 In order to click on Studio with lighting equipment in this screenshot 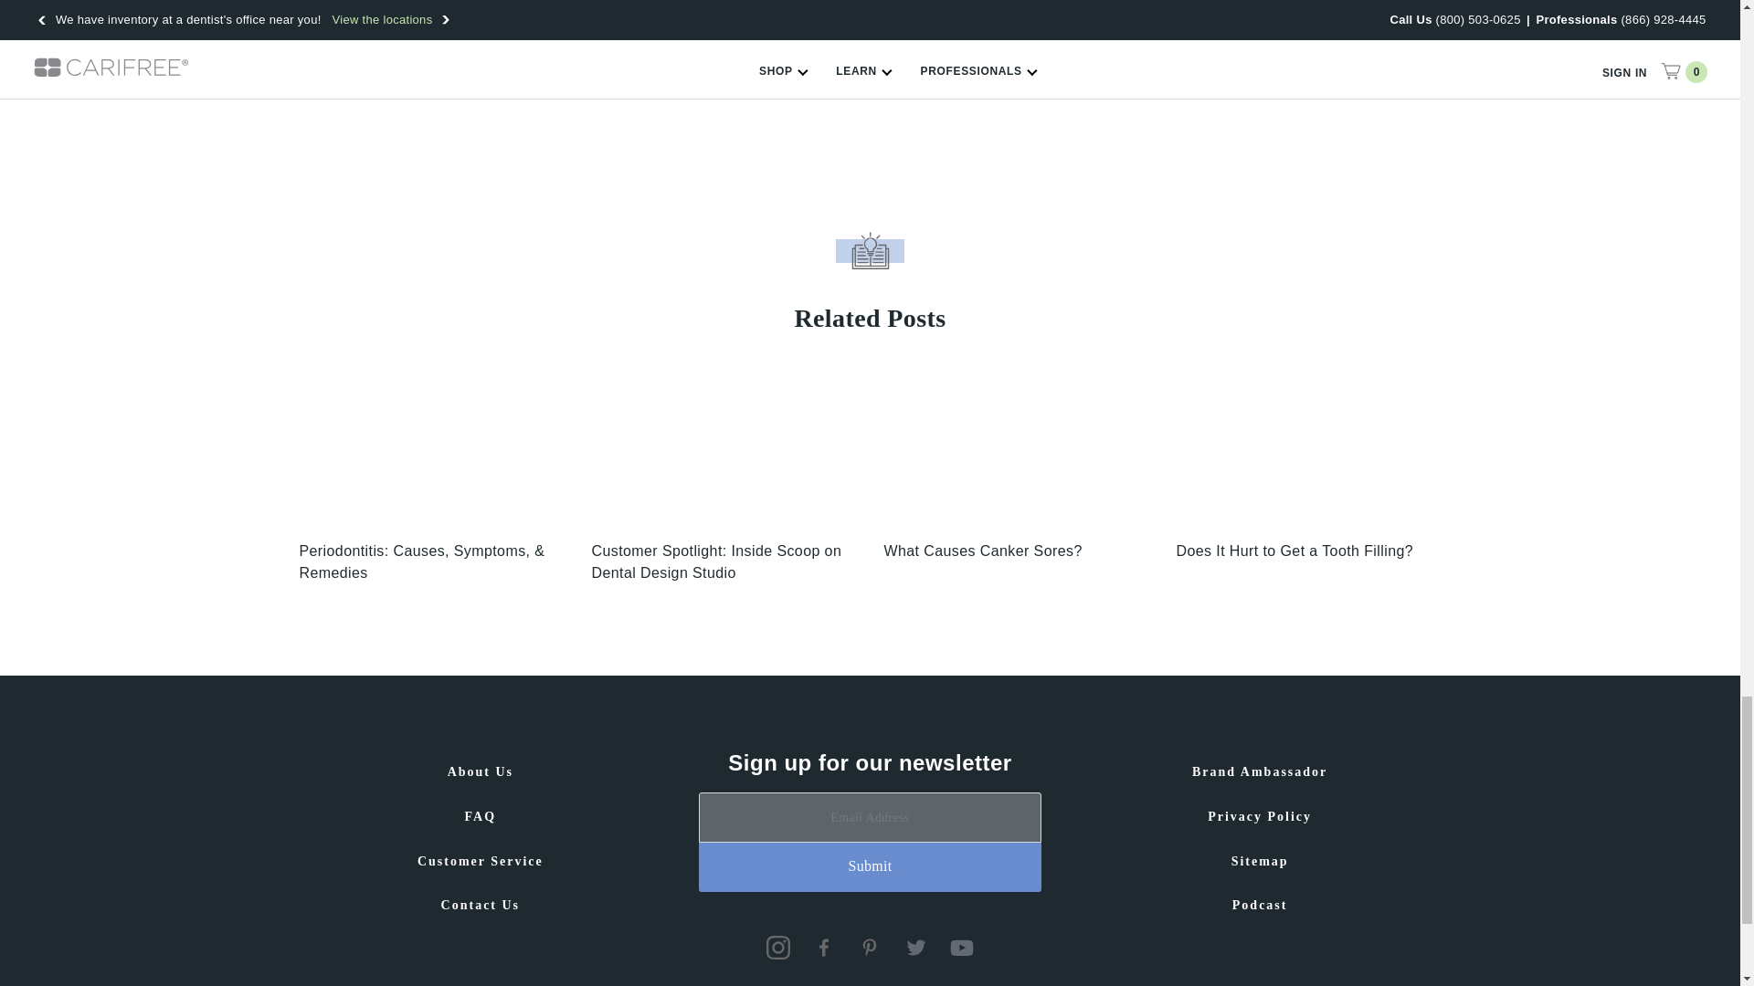, I will do `click(724, 451)`.